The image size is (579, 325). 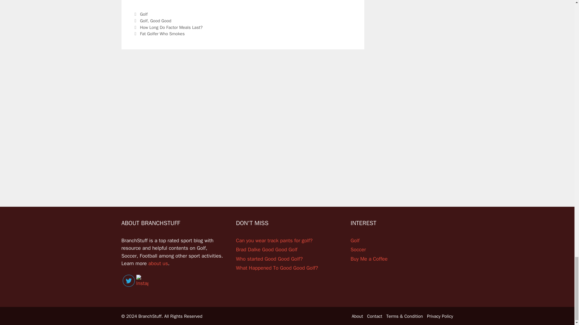 What do you see at coordinates (144, 20) in the screenshot?
I see `Golf` at bounding box center [144, 20].